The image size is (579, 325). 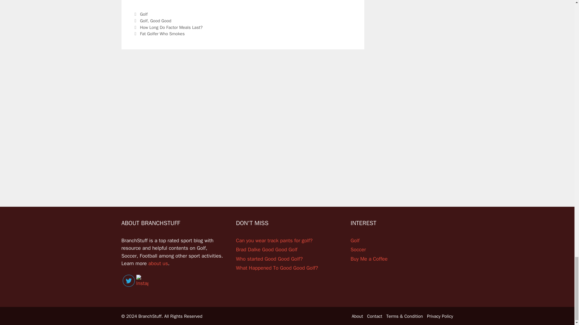 What do you see at coordinates (144, 20) in the screenshot?
I see `Golf` at bounding box center [144, 20].